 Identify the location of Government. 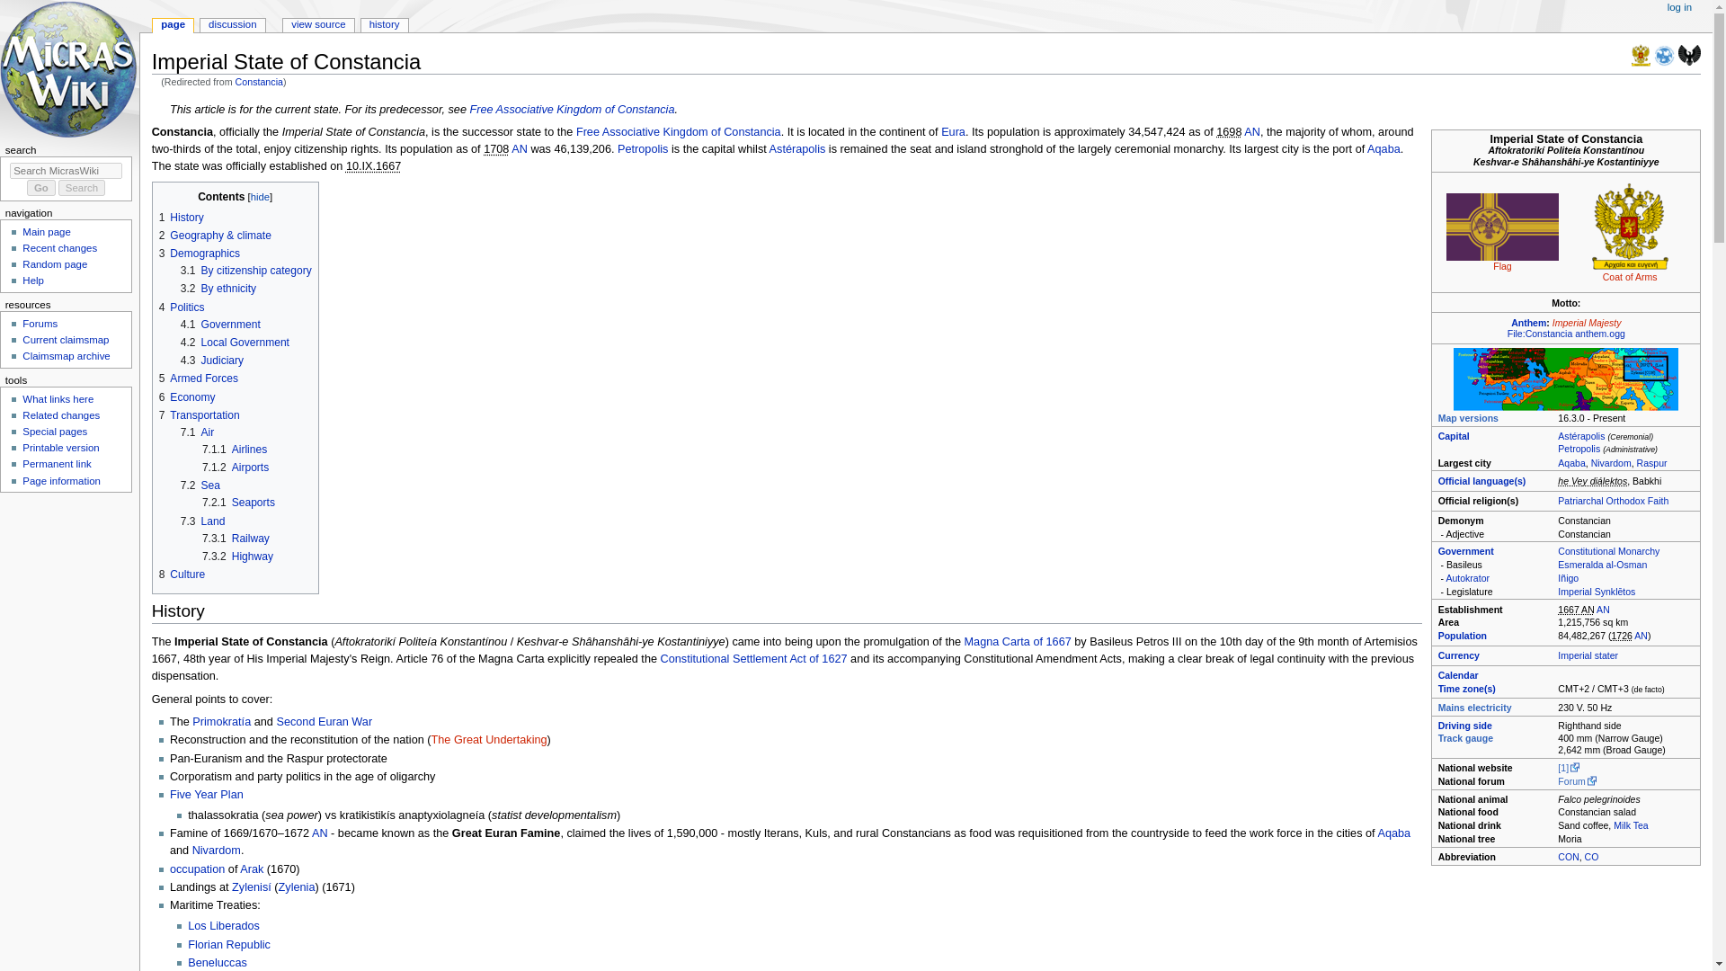
(1465, 550).